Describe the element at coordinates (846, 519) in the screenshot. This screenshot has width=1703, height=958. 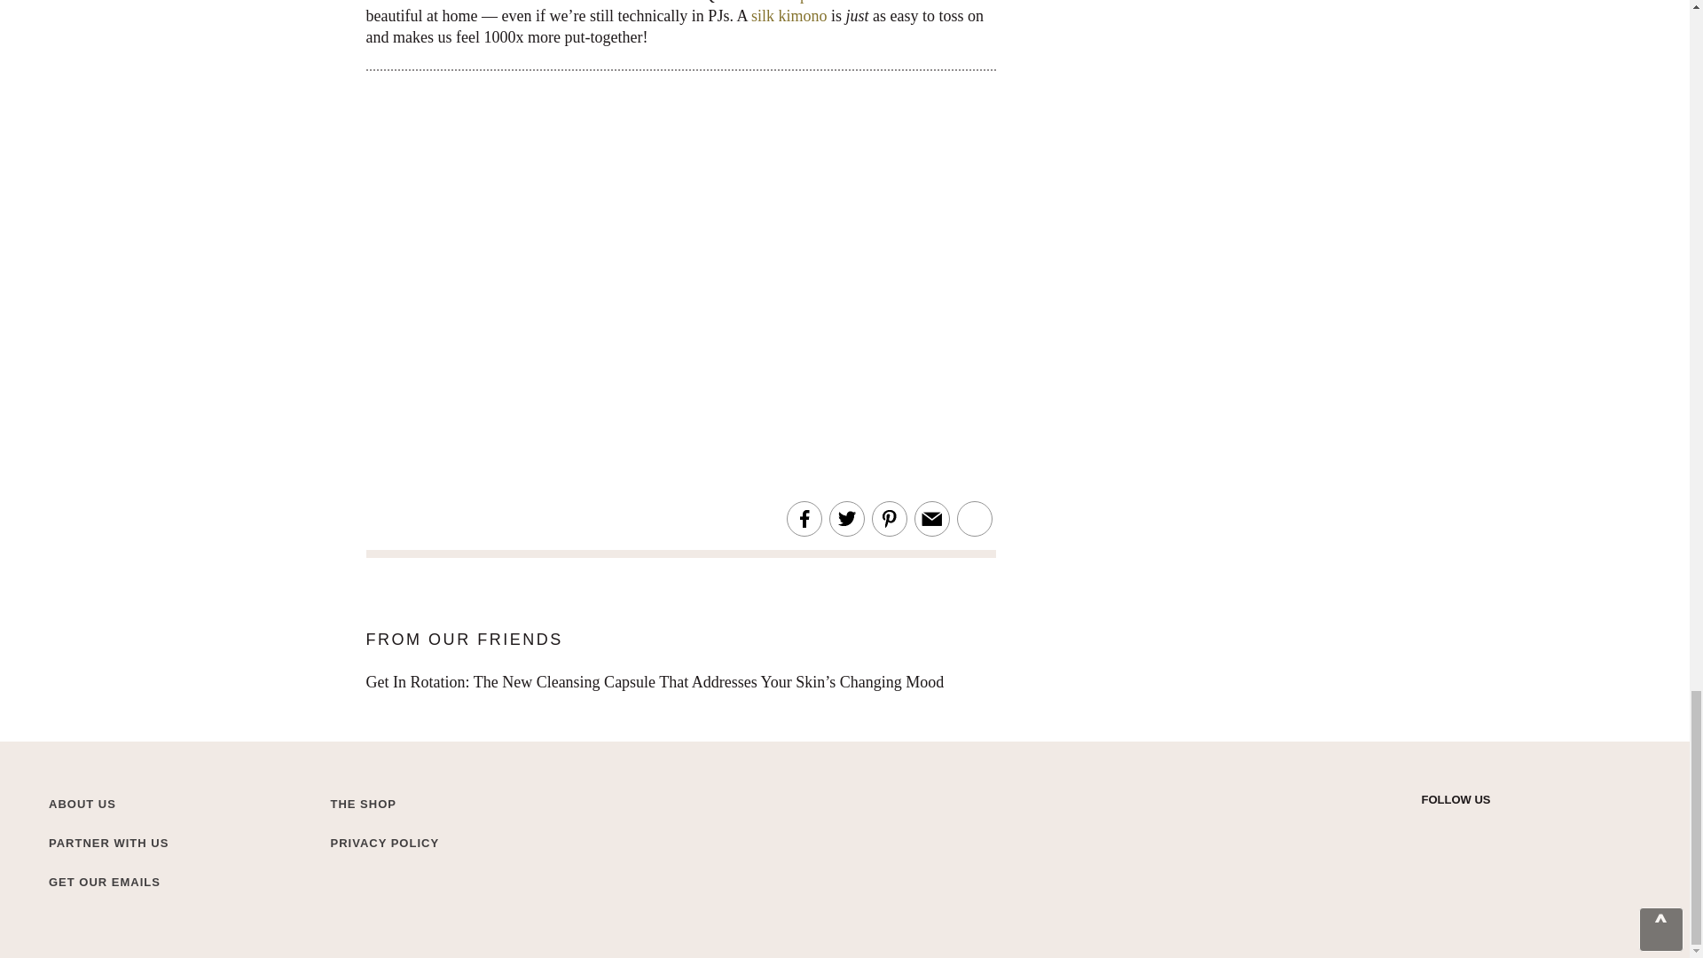
I see `Share this article on Twitter` at that location.